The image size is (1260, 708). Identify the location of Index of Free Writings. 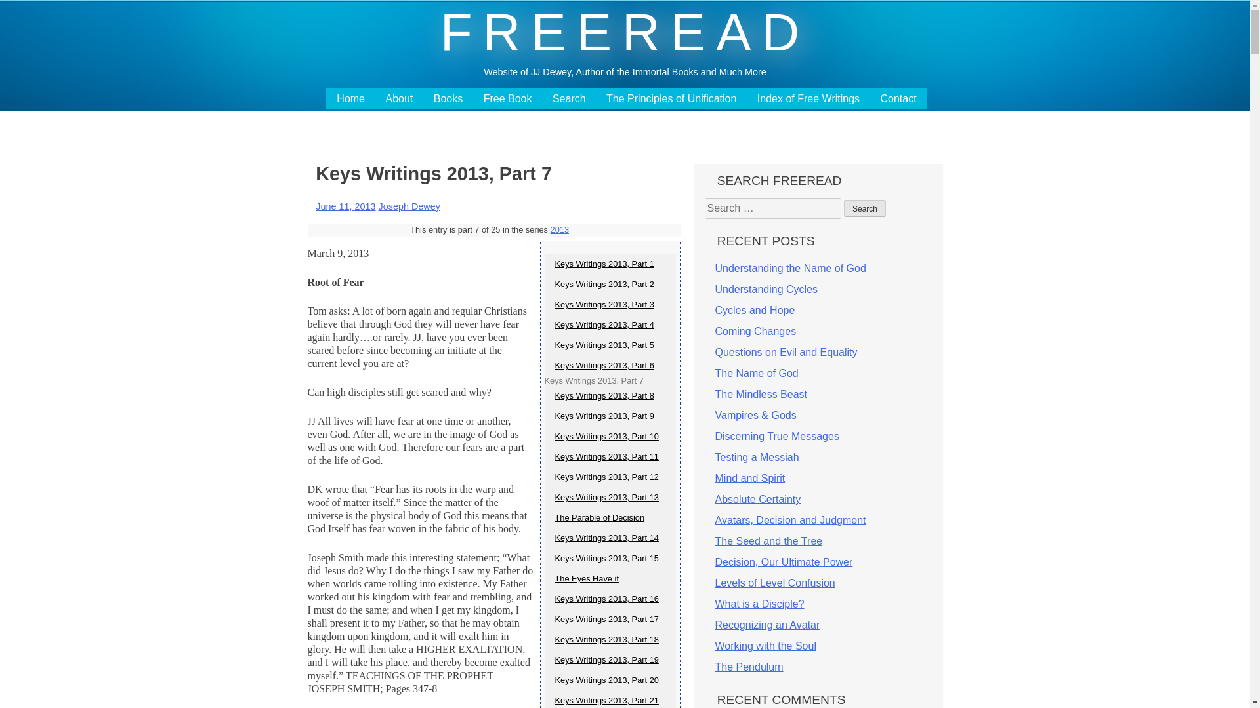
(808, 98).